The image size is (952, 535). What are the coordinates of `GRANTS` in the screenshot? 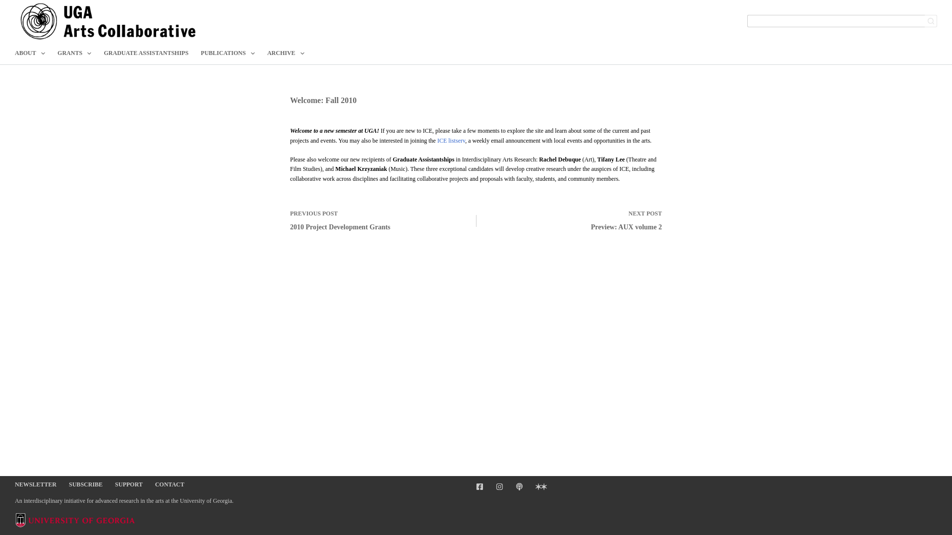 It's located at (74, 53).